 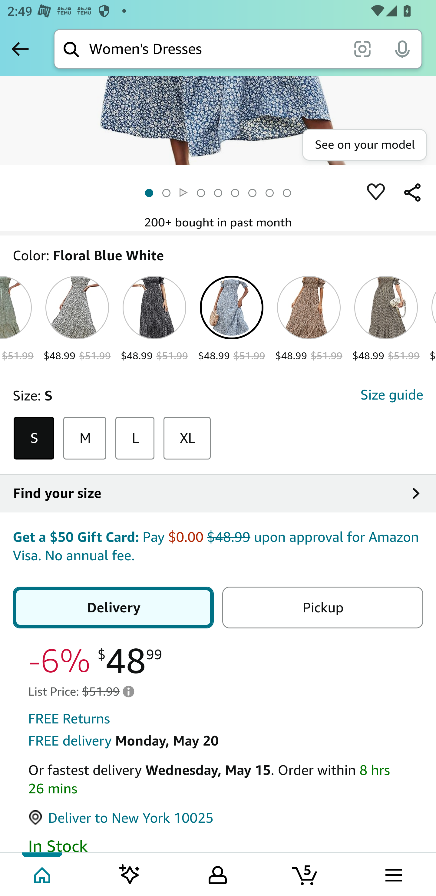 I want to click on Find your size, so click(x=218, y=494).